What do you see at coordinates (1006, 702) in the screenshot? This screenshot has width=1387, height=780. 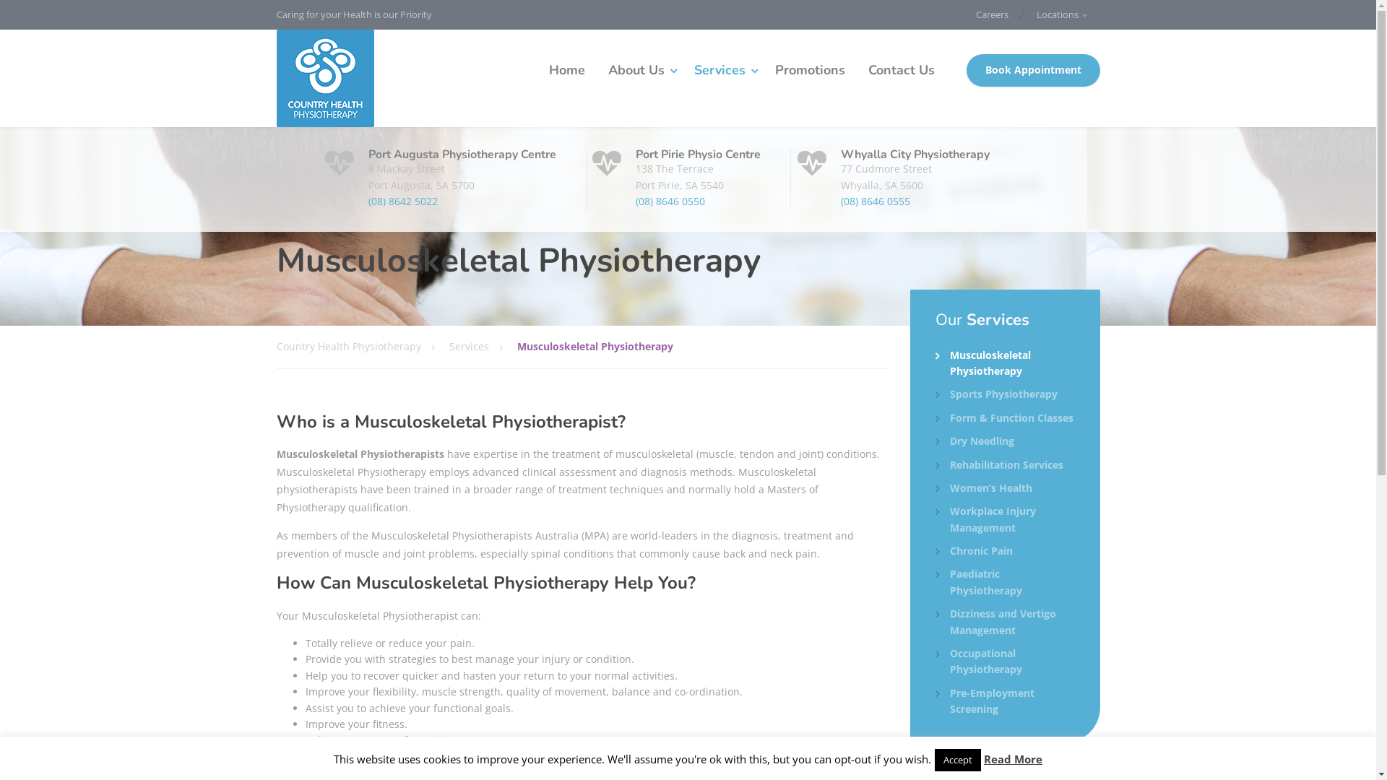 I see `Pre-Employment Screening` at bounding box center [1006, 702].